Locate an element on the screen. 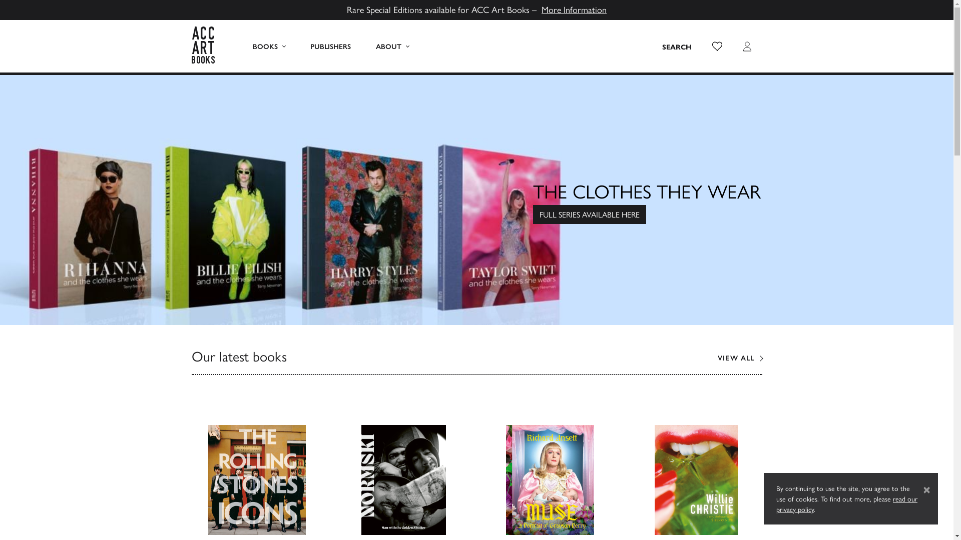  FULL SERIES AVAILABLE HERE is located at coordinates (590, 214).